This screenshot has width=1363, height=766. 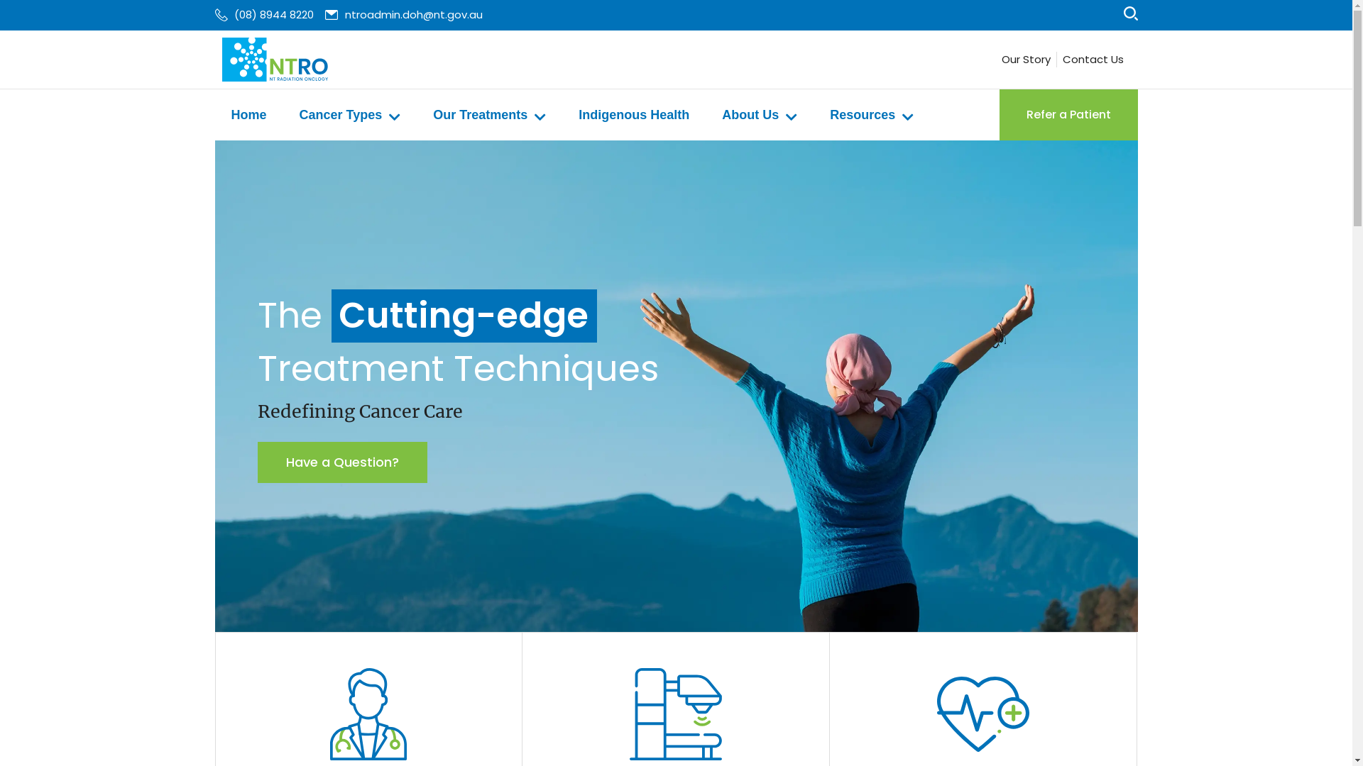 What do you see at coordinates (342, 462) in the screenshot?
I see `Have a Question?` at bounding box center [342, 462].